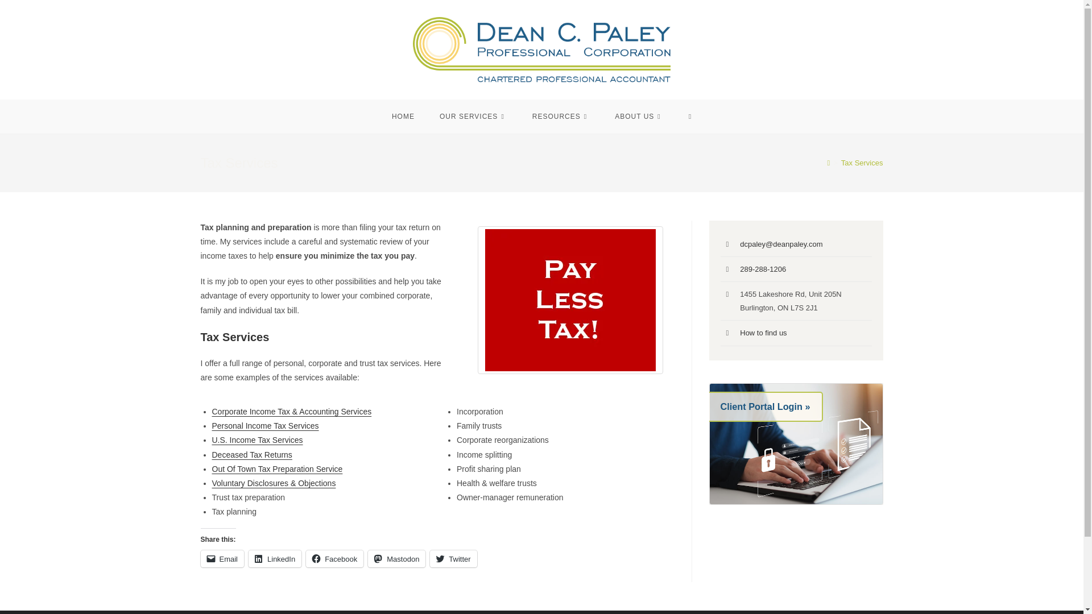 The width and height of the screenshot is (1092, 614). Describe the element at coordinates (473, 116) in the screenshot. I see `OUR SERVICES` at that location.